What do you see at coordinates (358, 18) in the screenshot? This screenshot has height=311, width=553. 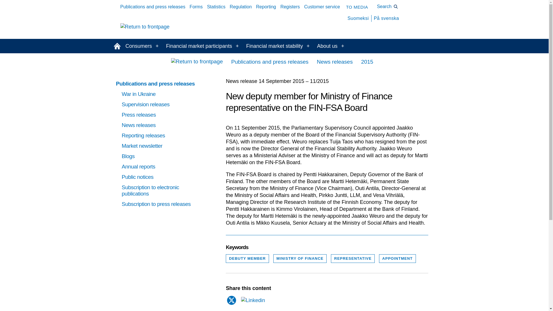 I see `Suomeksi` at bounding box center [358, 18].